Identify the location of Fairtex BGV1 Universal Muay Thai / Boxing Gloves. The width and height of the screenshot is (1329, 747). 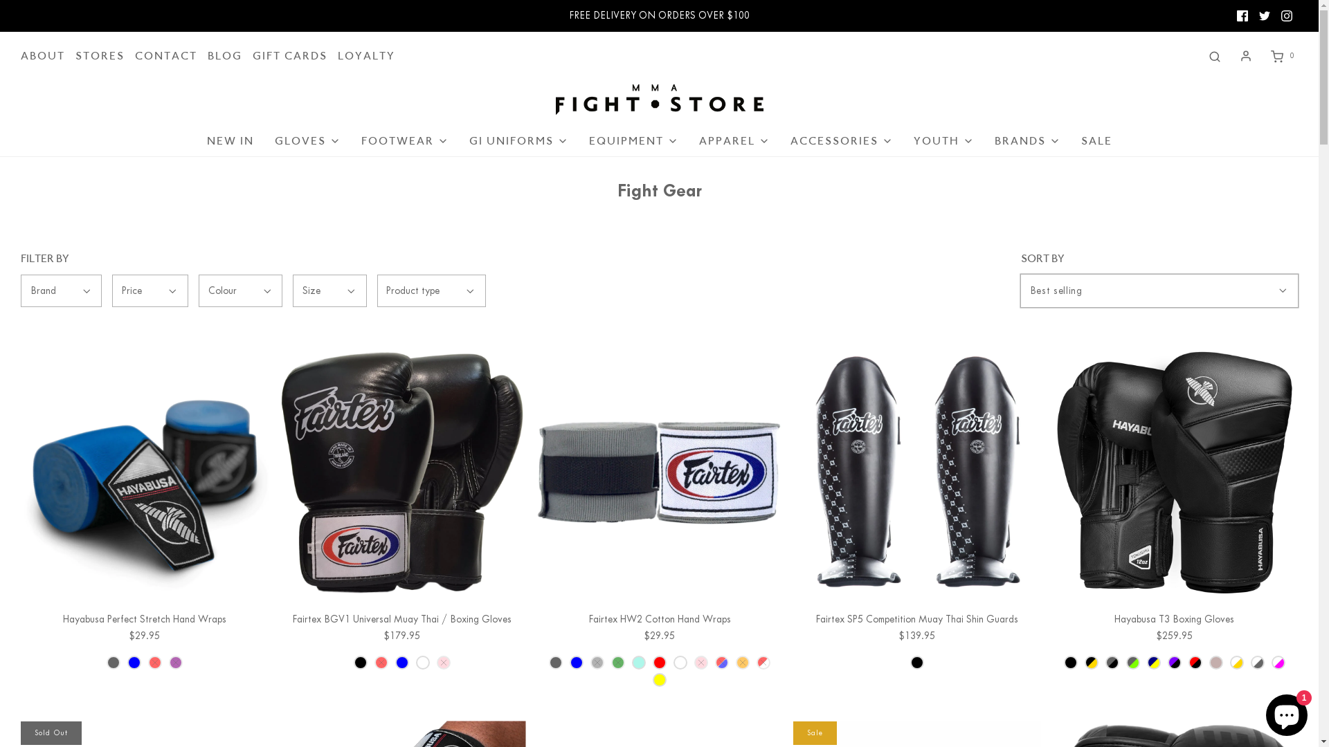
(401, 472).